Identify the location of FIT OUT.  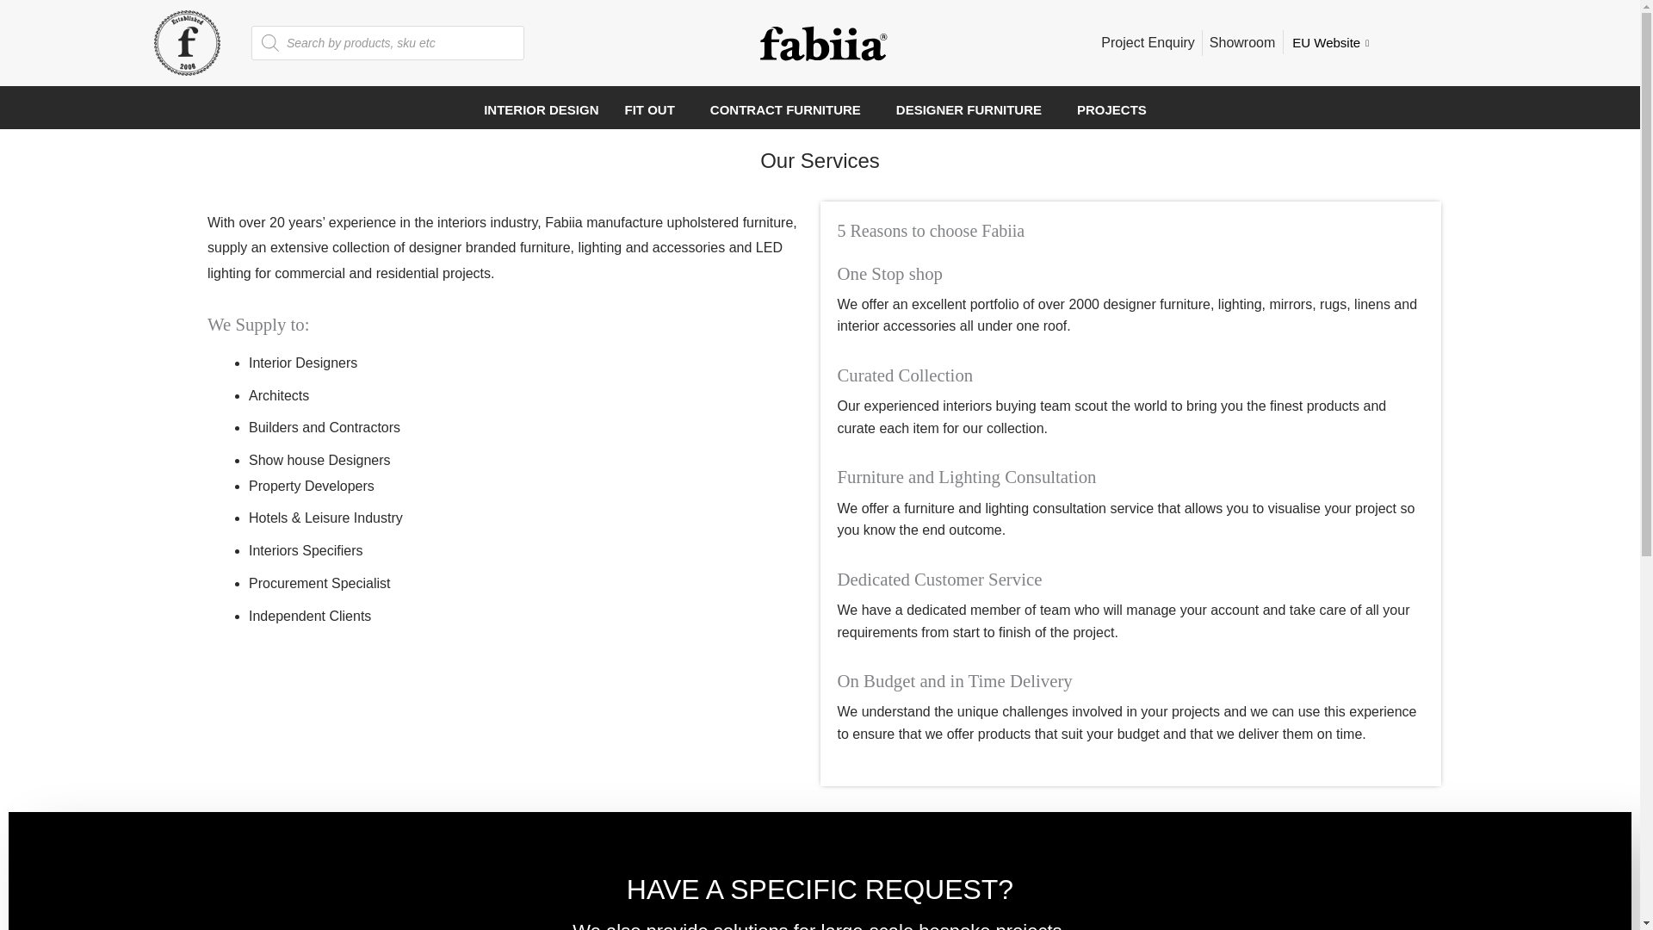
(653, 108).